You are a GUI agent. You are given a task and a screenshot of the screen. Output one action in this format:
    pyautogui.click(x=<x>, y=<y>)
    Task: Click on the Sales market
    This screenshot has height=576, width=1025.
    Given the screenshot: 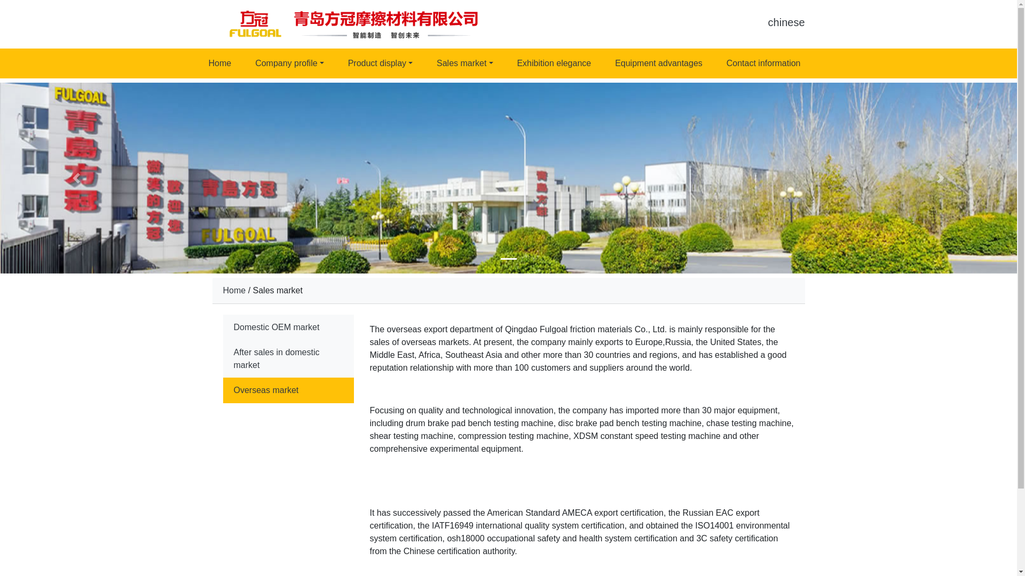 What is the action you would take?
    pyautogui.click(x=464, y=63)
    